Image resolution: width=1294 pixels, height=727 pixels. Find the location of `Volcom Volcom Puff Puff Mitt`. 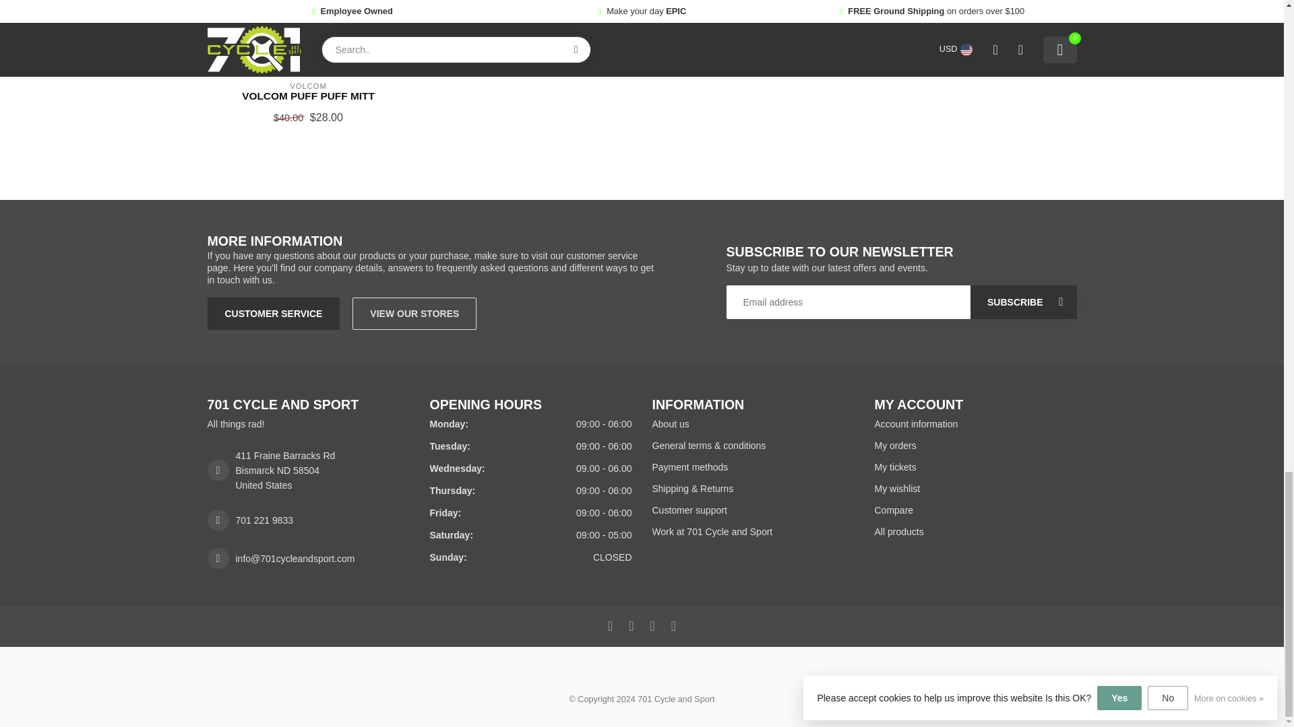

Volcom Volcom Puff Puff Mitt is located at coordinates (307, 96).